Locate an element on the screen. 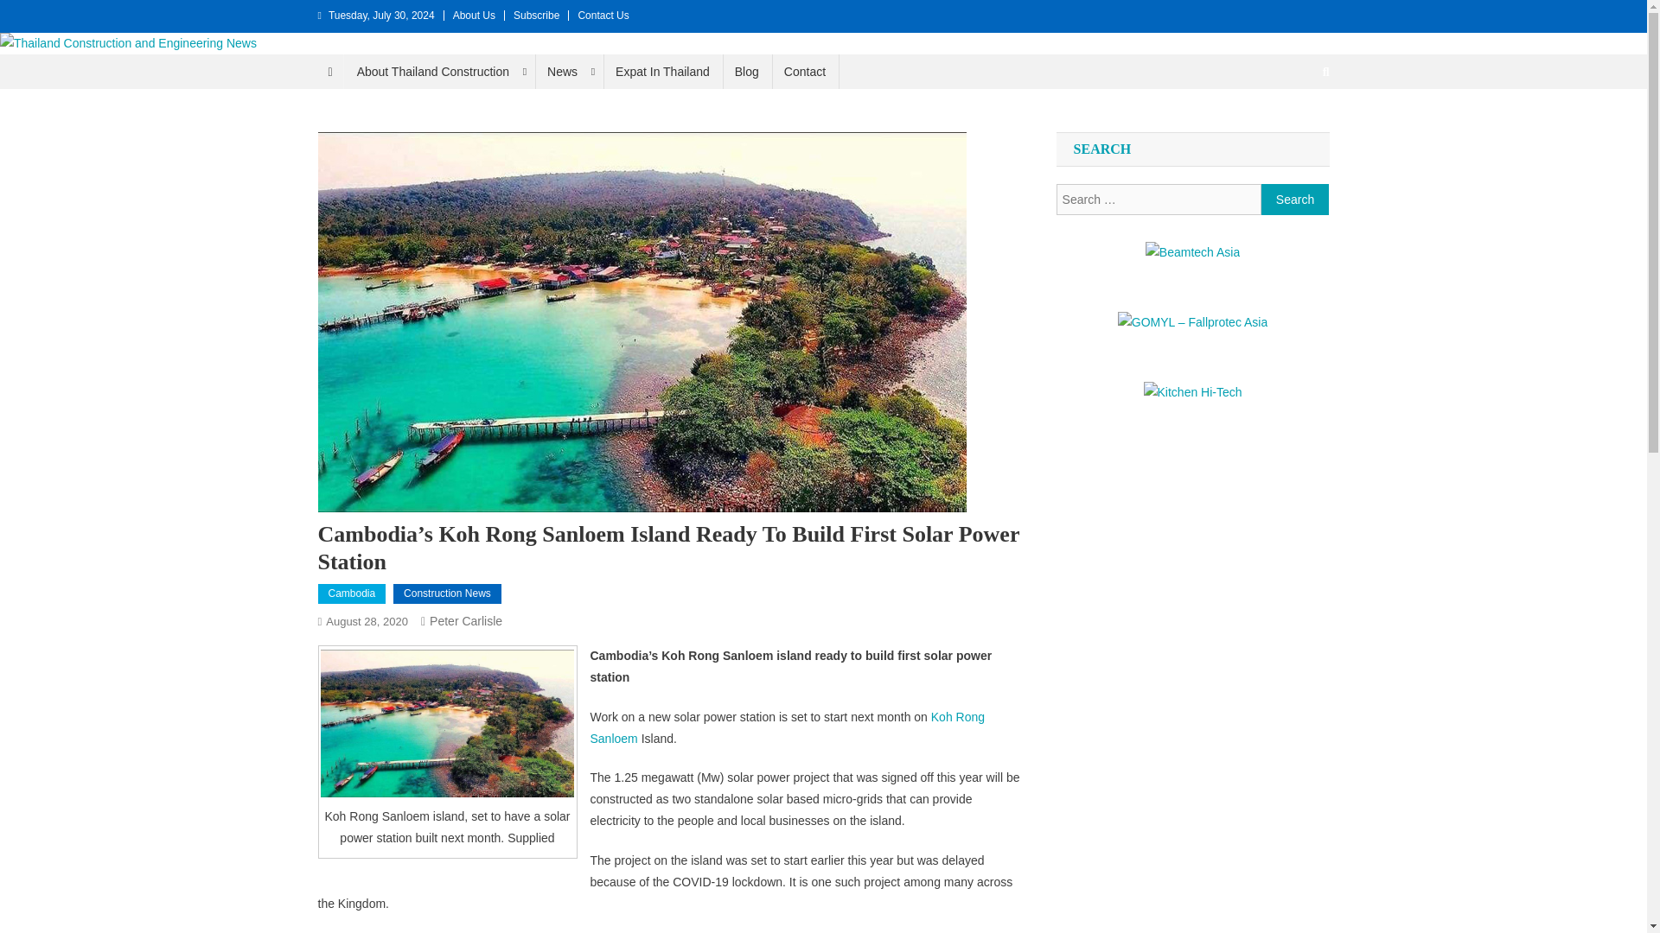 The image size is (1660, 933). Construction News is located at coordinates (447, 594).